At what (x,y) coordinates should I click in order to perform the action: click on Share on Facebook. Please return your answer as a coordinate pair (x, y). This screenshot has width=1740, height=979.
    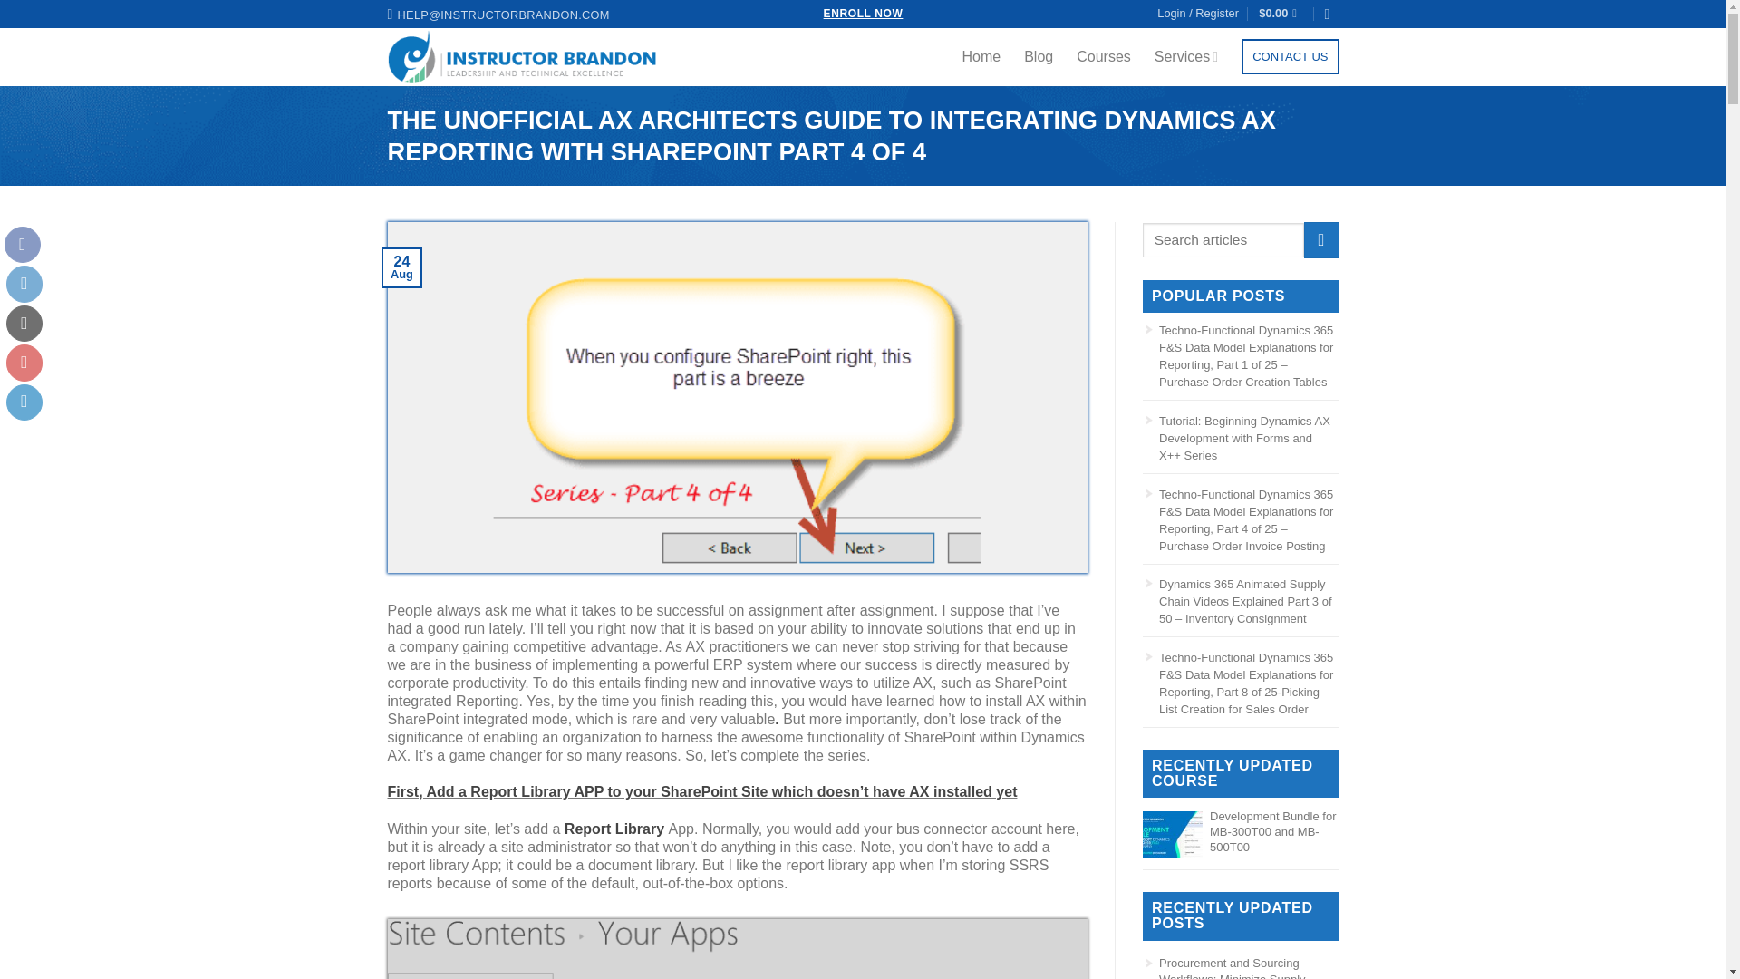
    Looking at the image, I should click on (22, 245).